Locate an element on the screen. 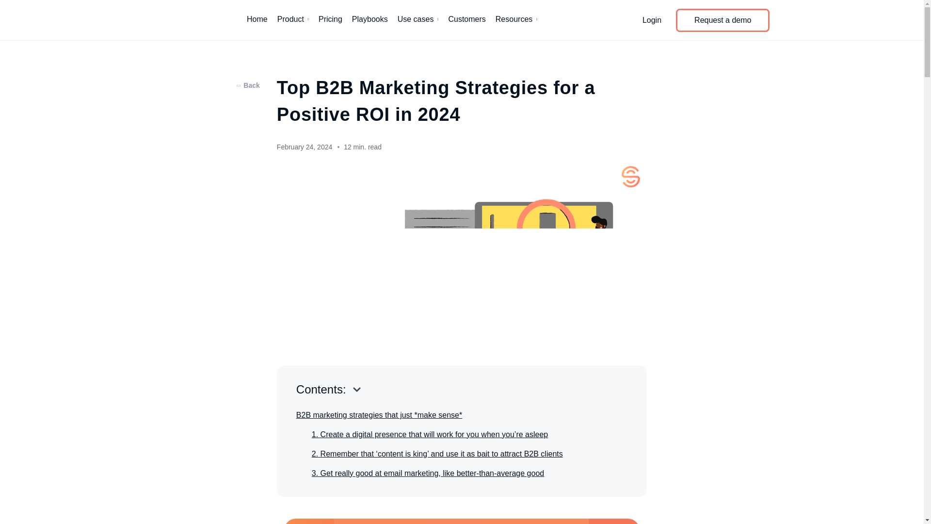  Use cases is located at coordinates (418, 20).